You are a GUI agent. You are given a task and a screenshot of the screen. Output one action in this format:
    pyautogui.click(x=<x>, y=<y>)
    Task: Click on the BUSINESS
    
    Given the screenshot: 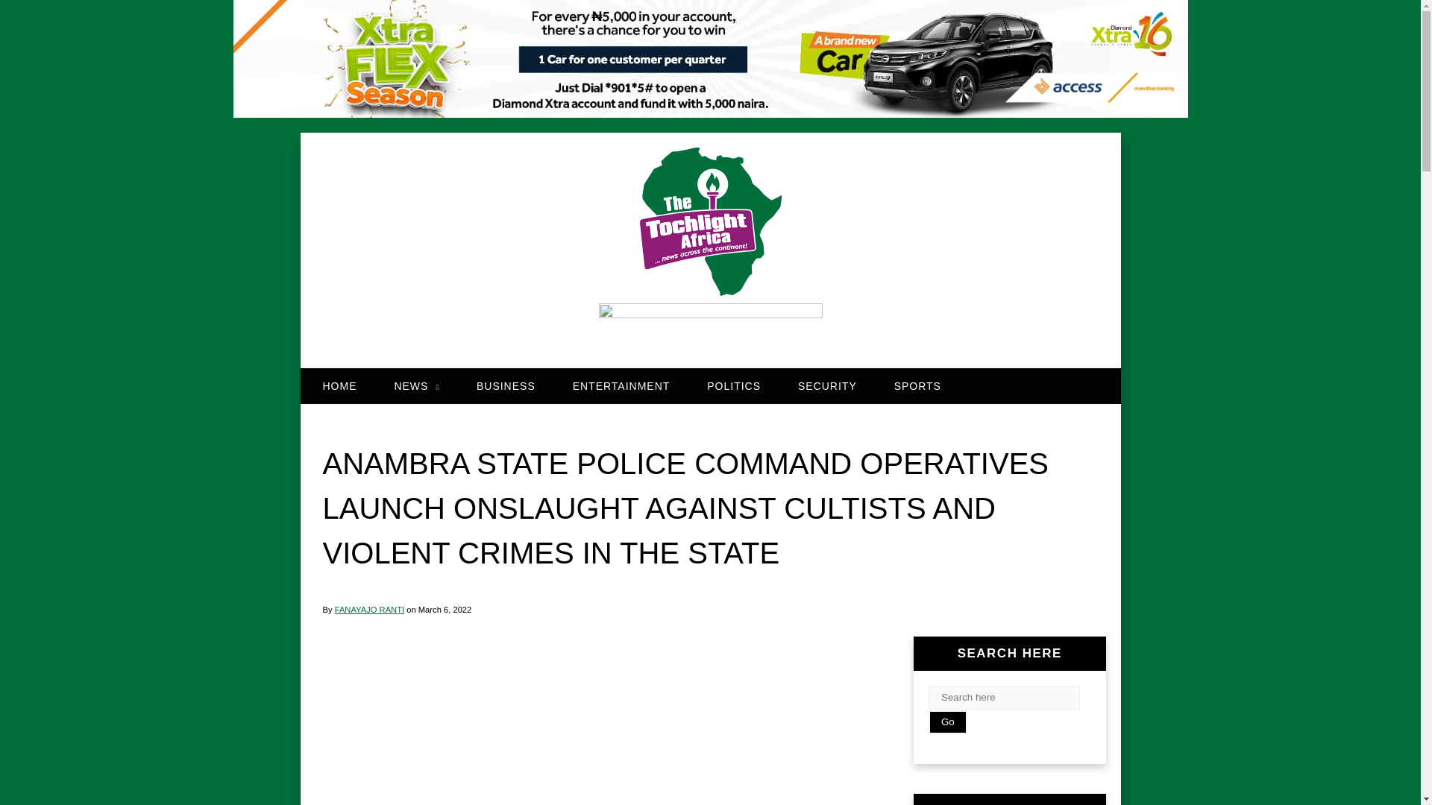 What is the action you would take?
    pyautogui.click(x=506, y=385)
    